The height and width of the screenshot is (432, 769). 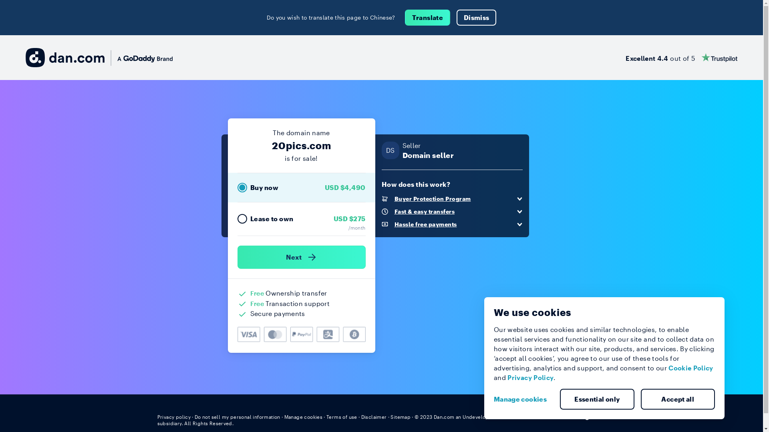 What do you see at coordinates (301, 257) in the screenshot?
I see `Next
)` at bounding box center [301, 257].